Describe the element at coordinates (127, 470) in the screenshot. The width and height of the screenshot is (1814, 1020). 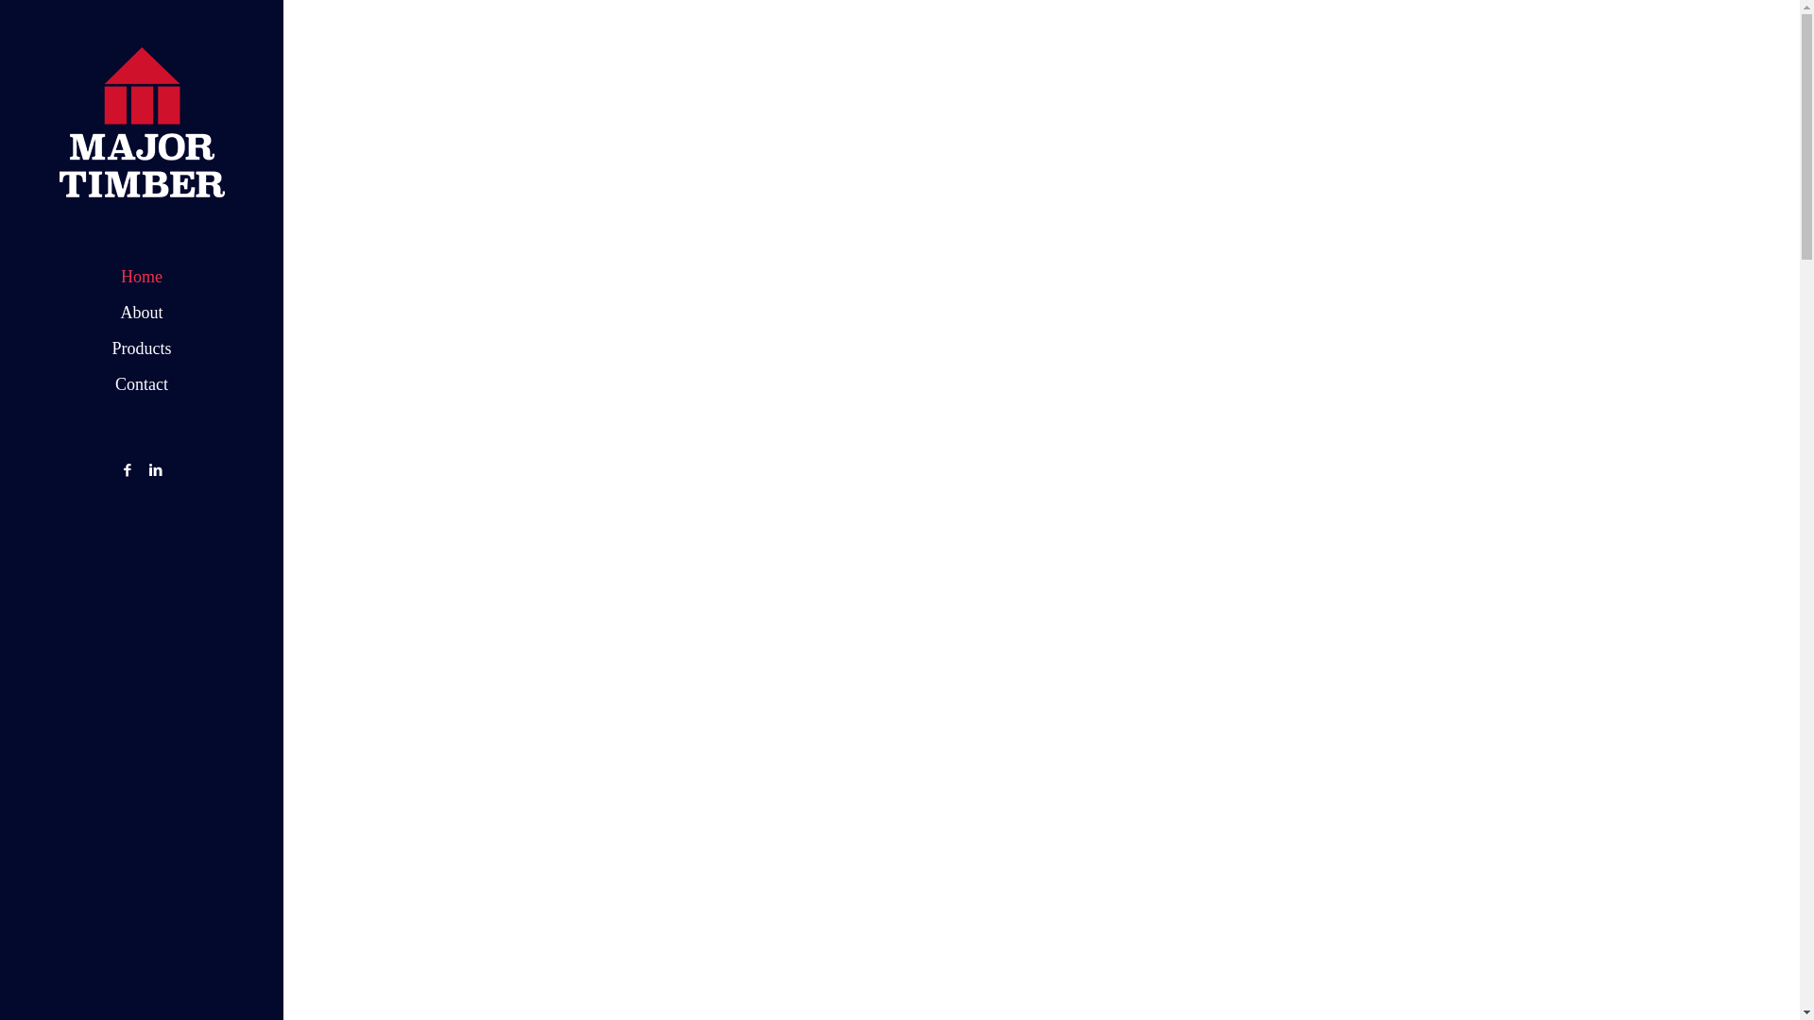
I see `Facebook` at that location.